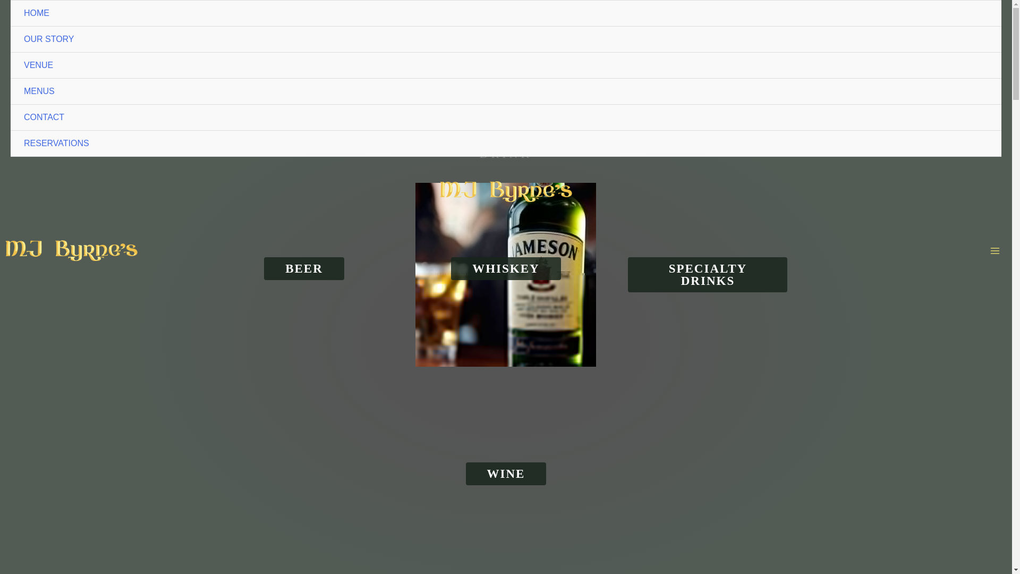  What do you see at coordinates (506, 143) in the screenshot?
I see `RESERVATIONS` at bounding box center [506, 143].